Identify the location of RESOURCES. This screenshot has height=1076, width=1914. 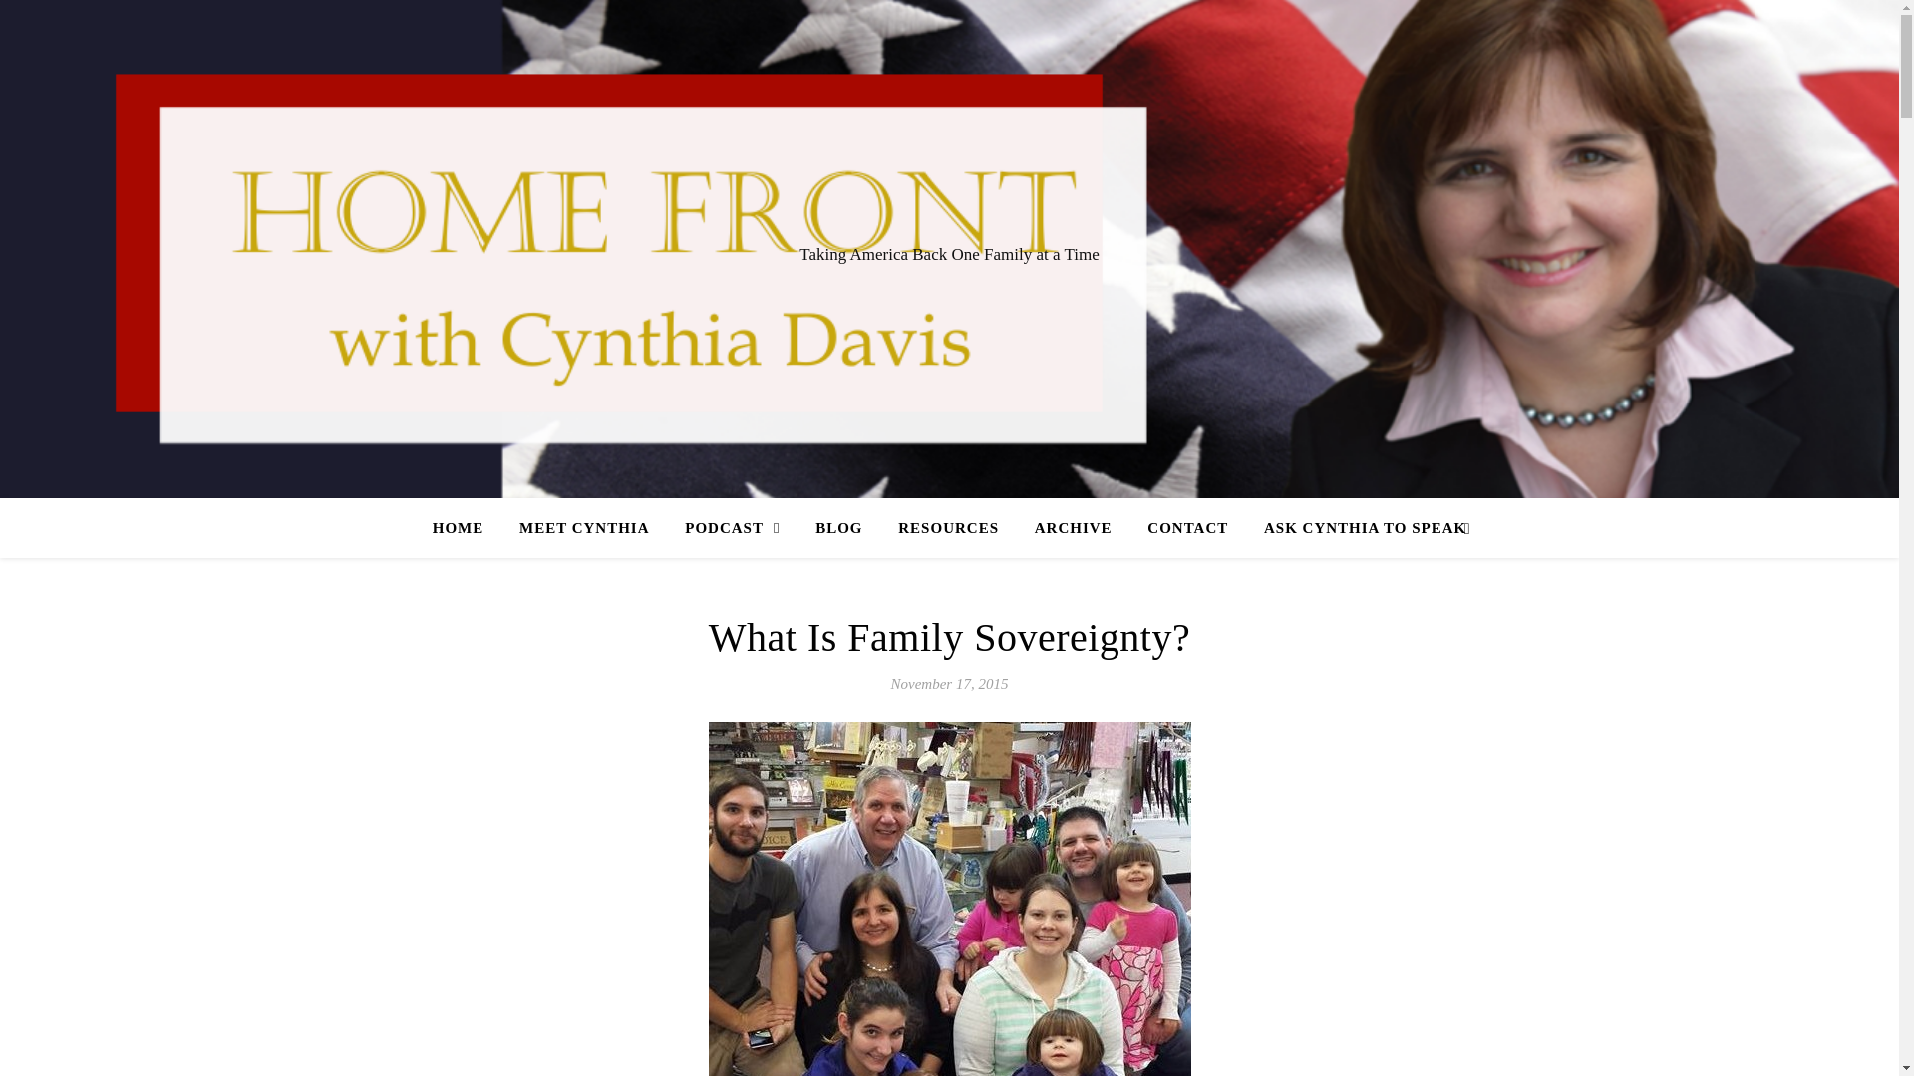
(948, 528).